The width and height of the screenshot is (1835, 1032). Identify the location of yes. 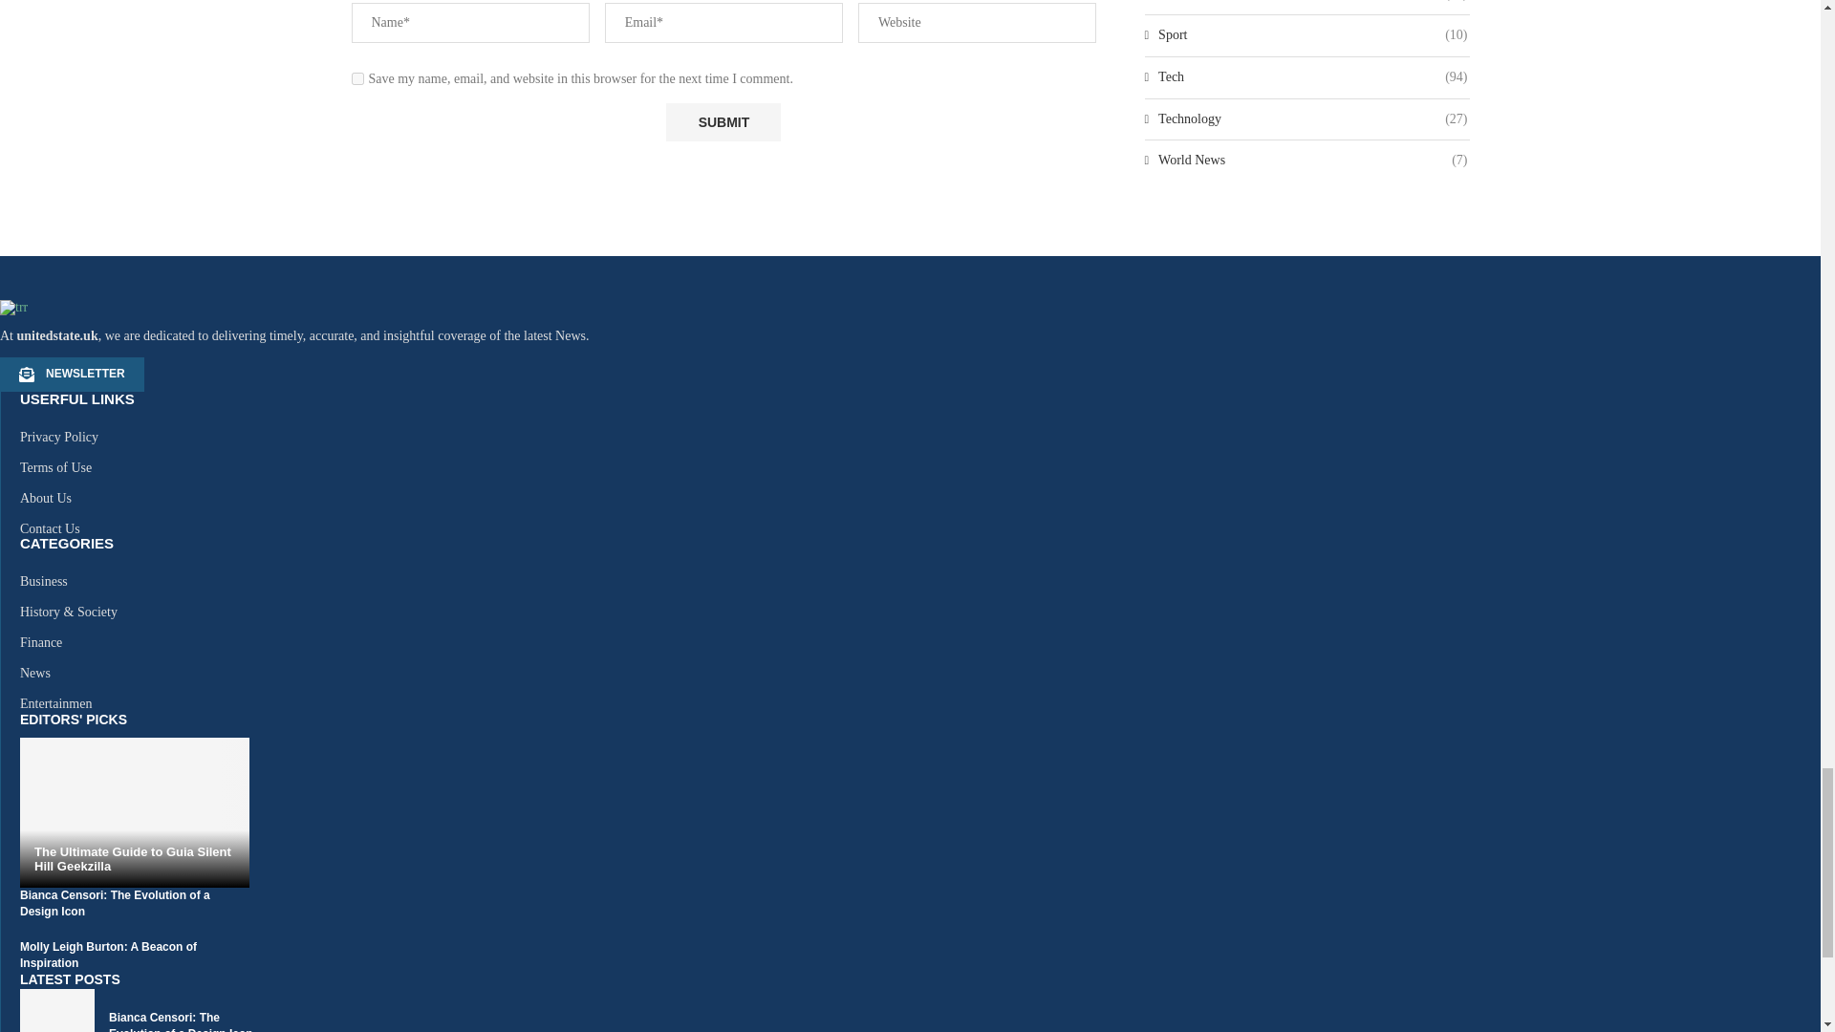
(357, 78).